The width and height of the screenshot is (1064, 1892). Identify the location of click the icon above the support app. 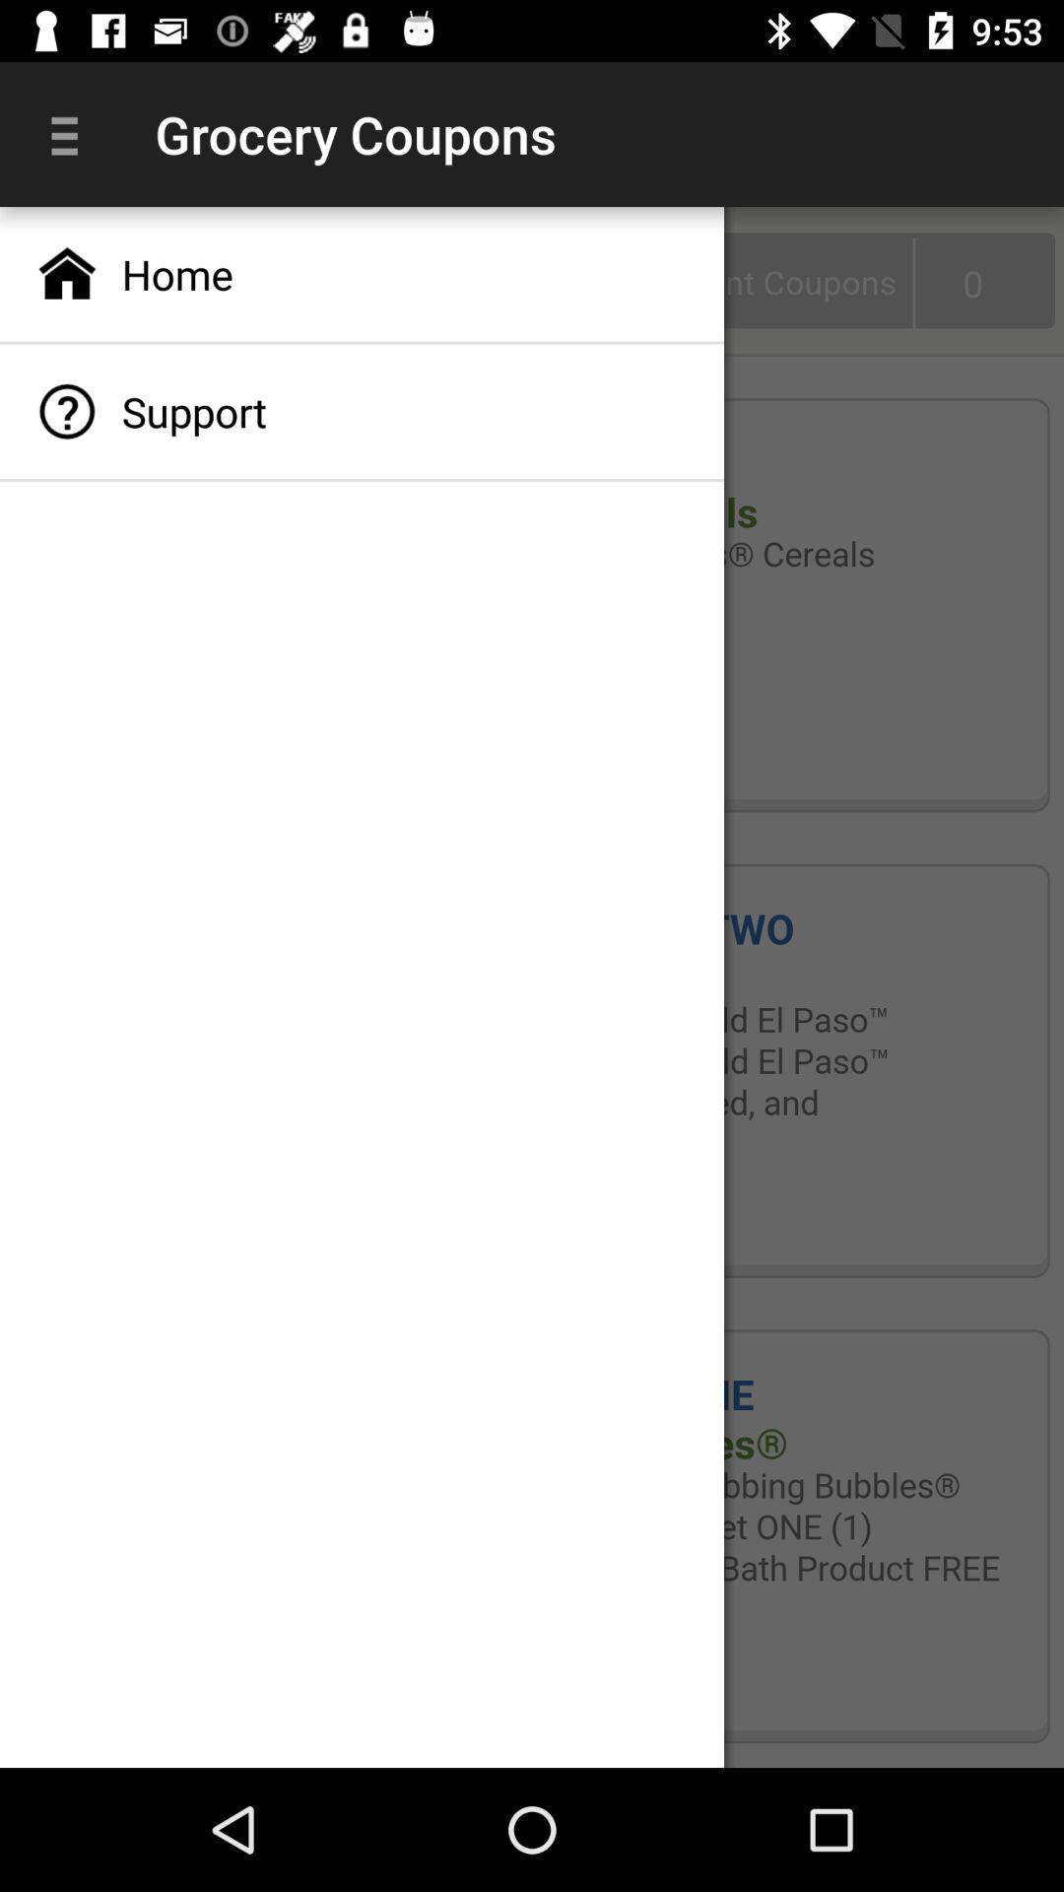
(363, 274).